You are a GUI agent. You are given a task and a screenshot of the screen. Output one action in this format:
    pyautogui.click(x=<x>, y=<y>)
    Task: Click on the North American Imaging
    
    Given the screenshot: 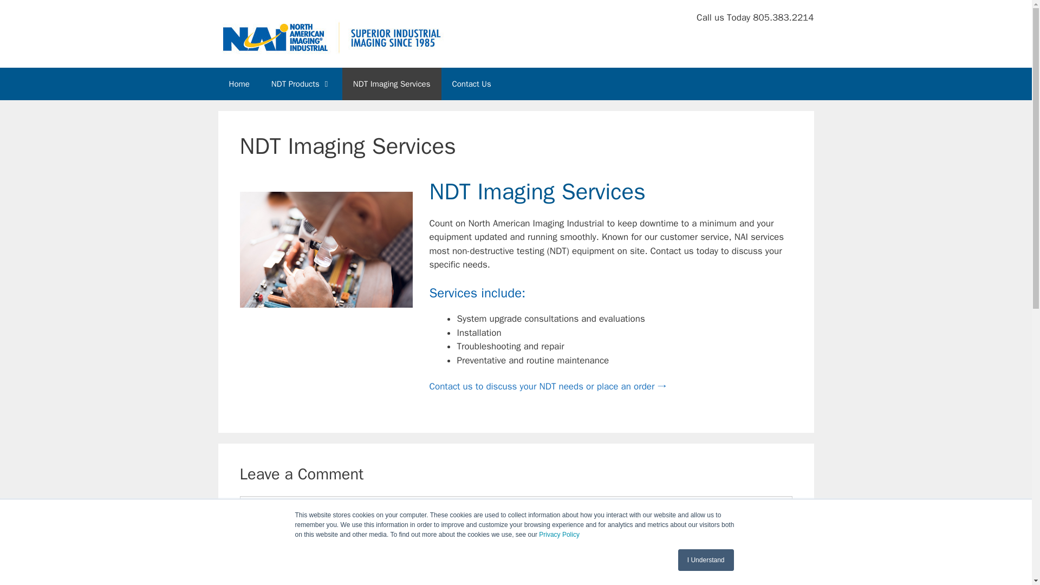 What is the action you would take?
    pyautogui.click(x=331, y=33)
    